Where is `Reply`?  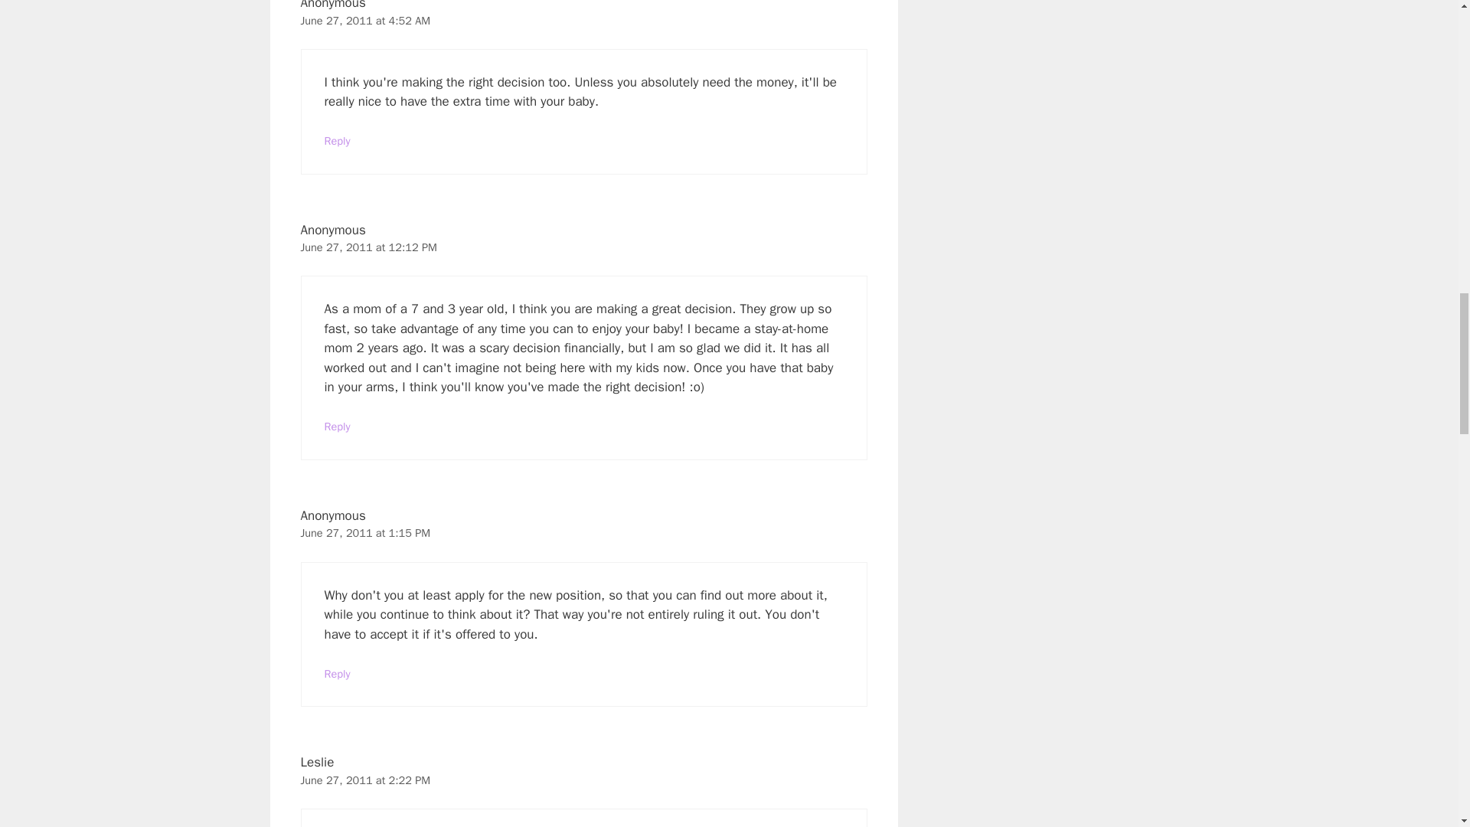 Reply is located at coordinates (338, 426).